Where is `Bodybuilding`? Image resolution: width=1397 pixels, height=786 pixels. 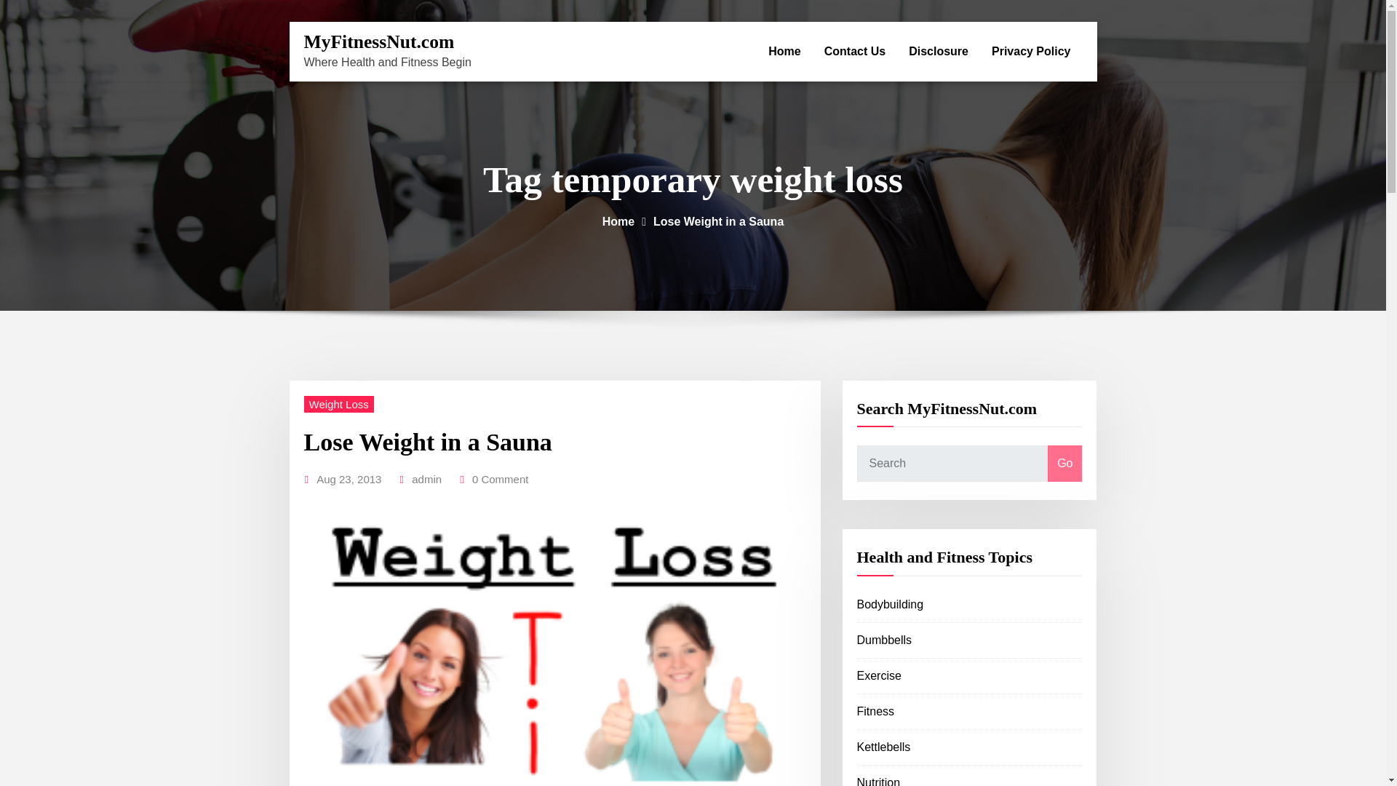 Bodybuilding is located at coordinates (891, 604).